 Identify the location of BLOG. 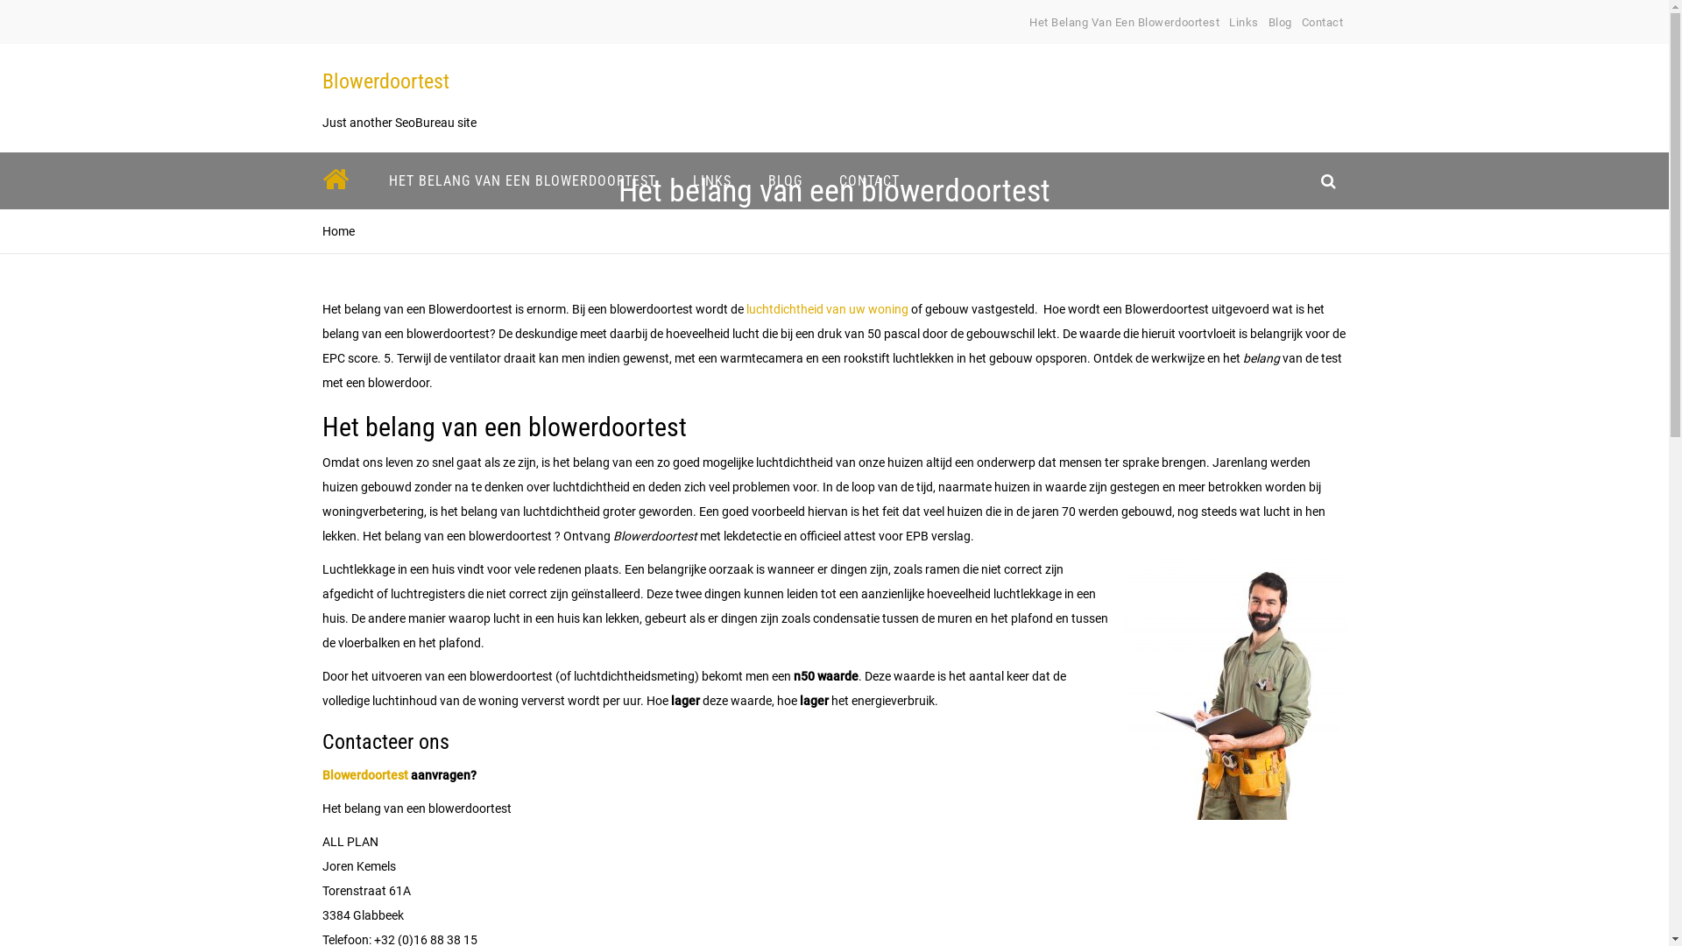
(785, 180).